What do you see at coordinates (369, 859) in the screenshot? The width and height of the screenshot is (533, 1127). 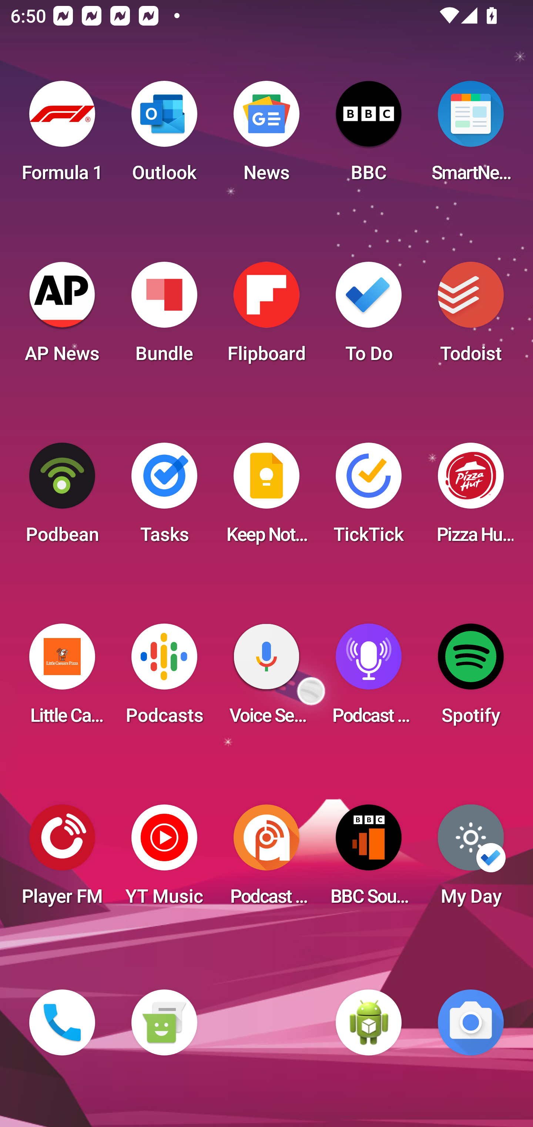 I see `BBC Sounds` at bounding box center [369, 859].